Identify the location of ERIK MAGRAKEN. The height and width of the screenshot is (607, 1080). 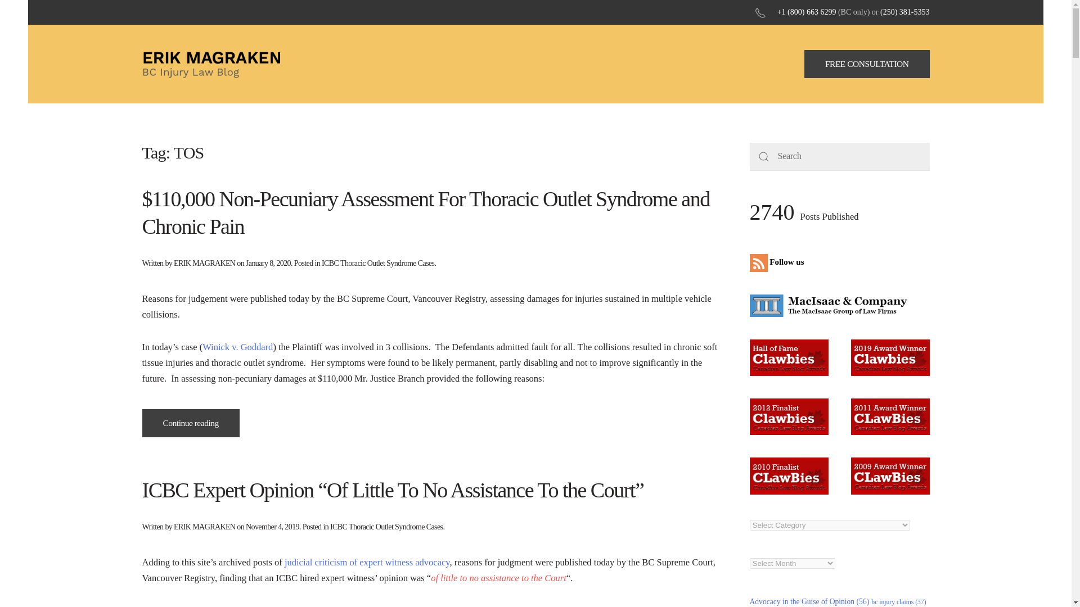
(205, 527).